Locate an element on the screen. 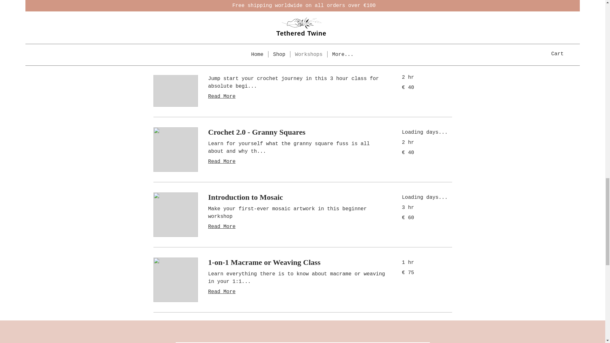 The width and height of the screenshot is (610, 343). Read More is located at coordinates (297, 292).